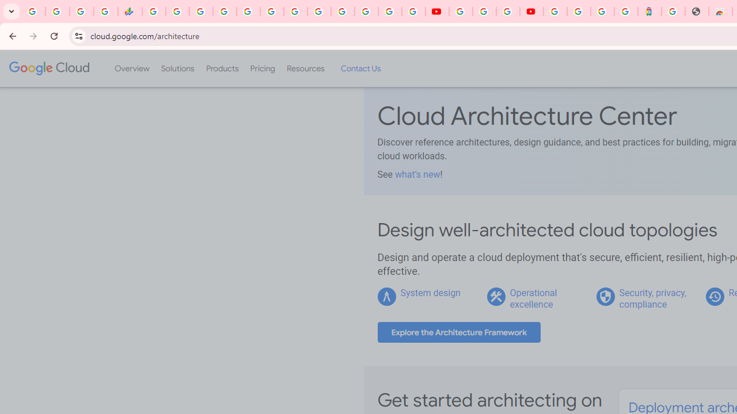 This screenshot has height=414, width=737. What do you see at coordinates (461, 11) in the screenshot?
I see `YouTube` at bounding box center [461, 11].